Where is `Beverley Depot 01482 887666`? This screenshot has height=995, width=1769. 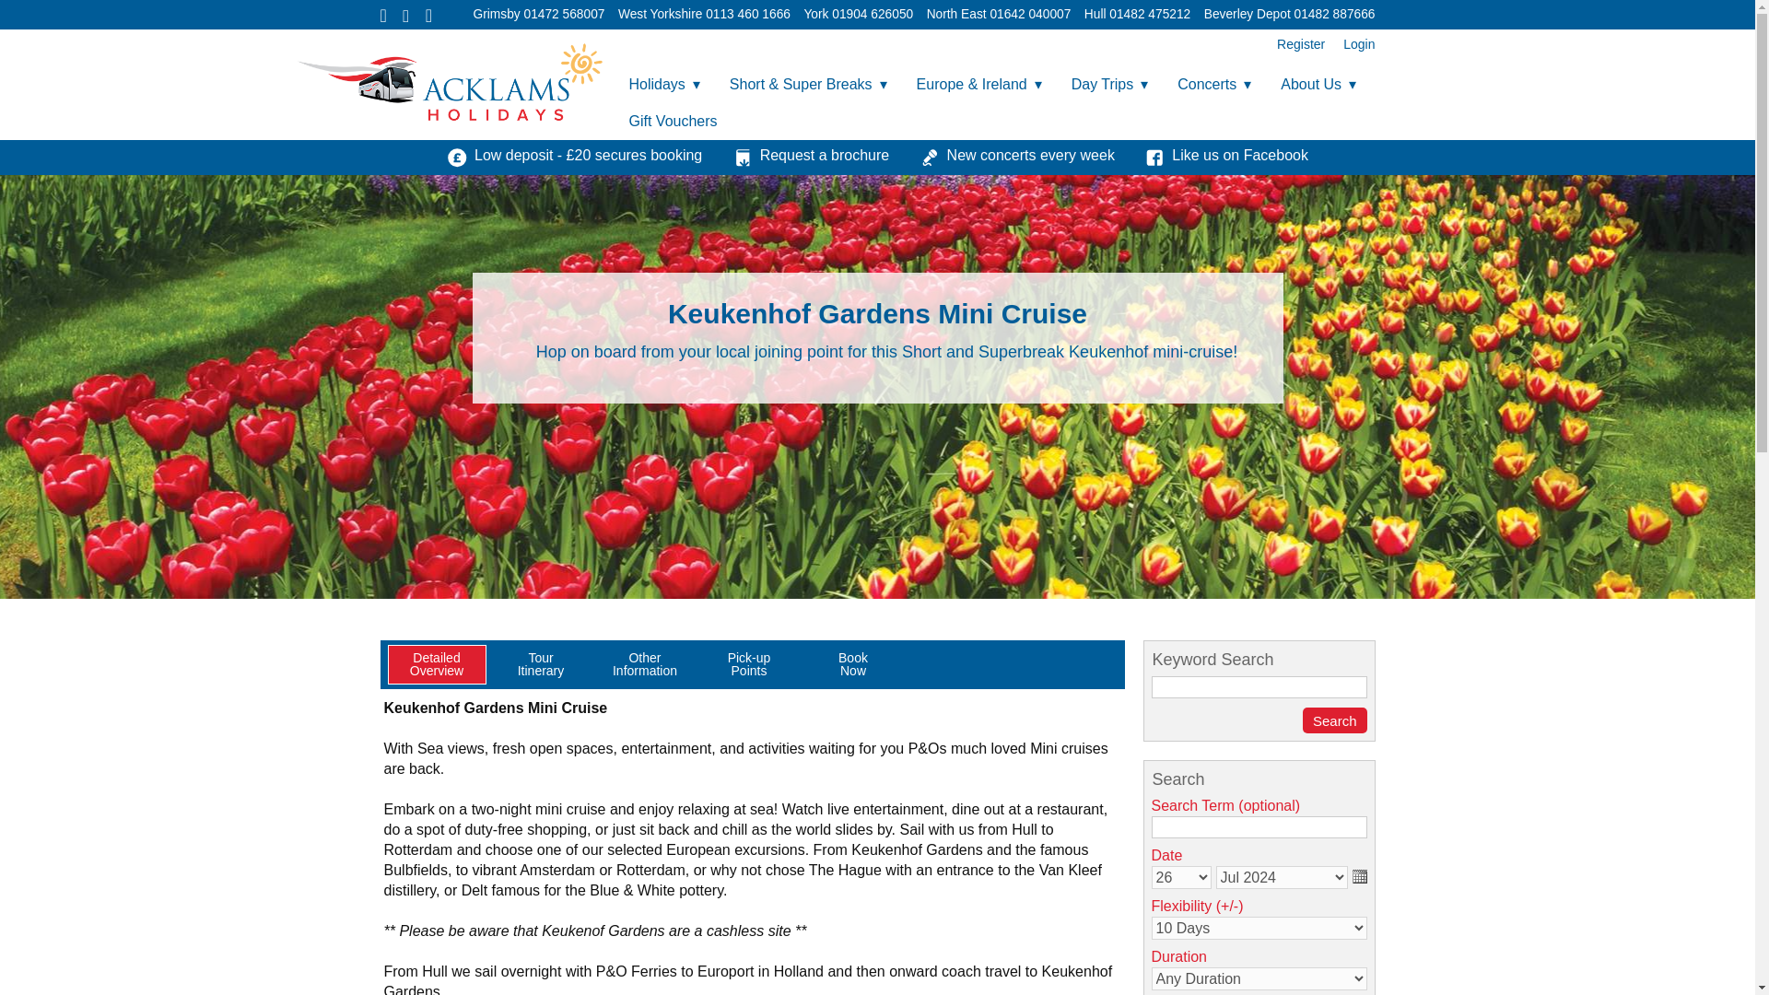 Beverley Depot 01482 887666 is located at coordinates (1290, 13).